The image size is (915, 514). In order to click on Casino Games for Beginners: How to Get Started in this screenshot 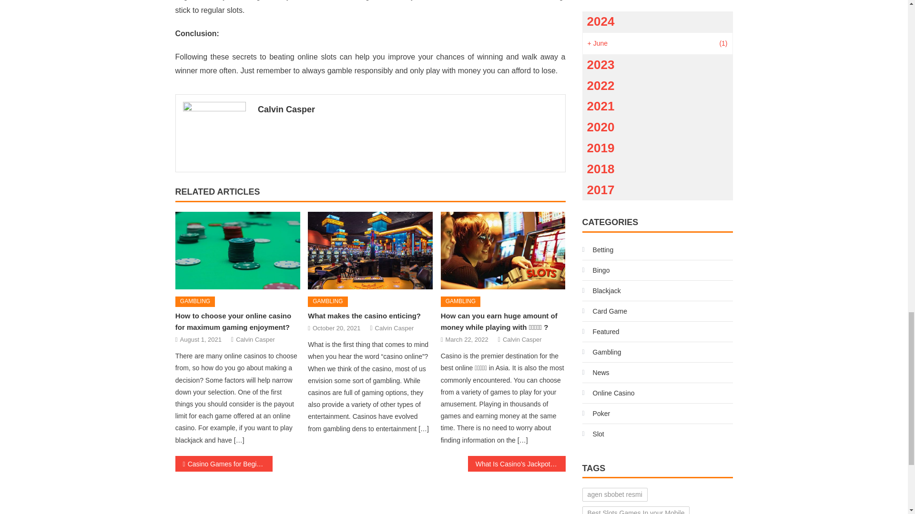, I will do `click(224, 464)`.